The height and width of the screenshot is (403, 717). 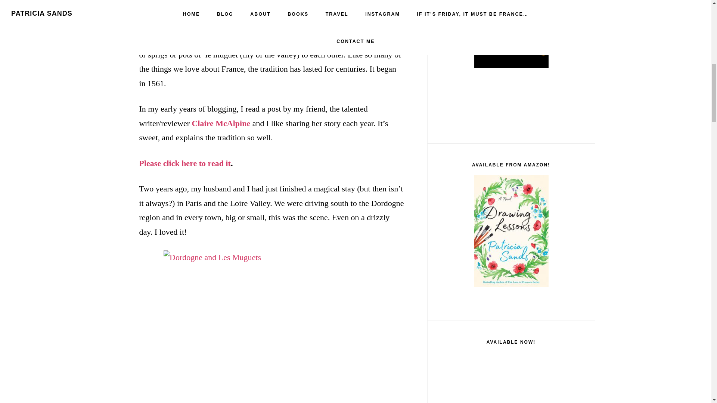 I want to click on Claire McAlpine, so click(x=221, y=123).